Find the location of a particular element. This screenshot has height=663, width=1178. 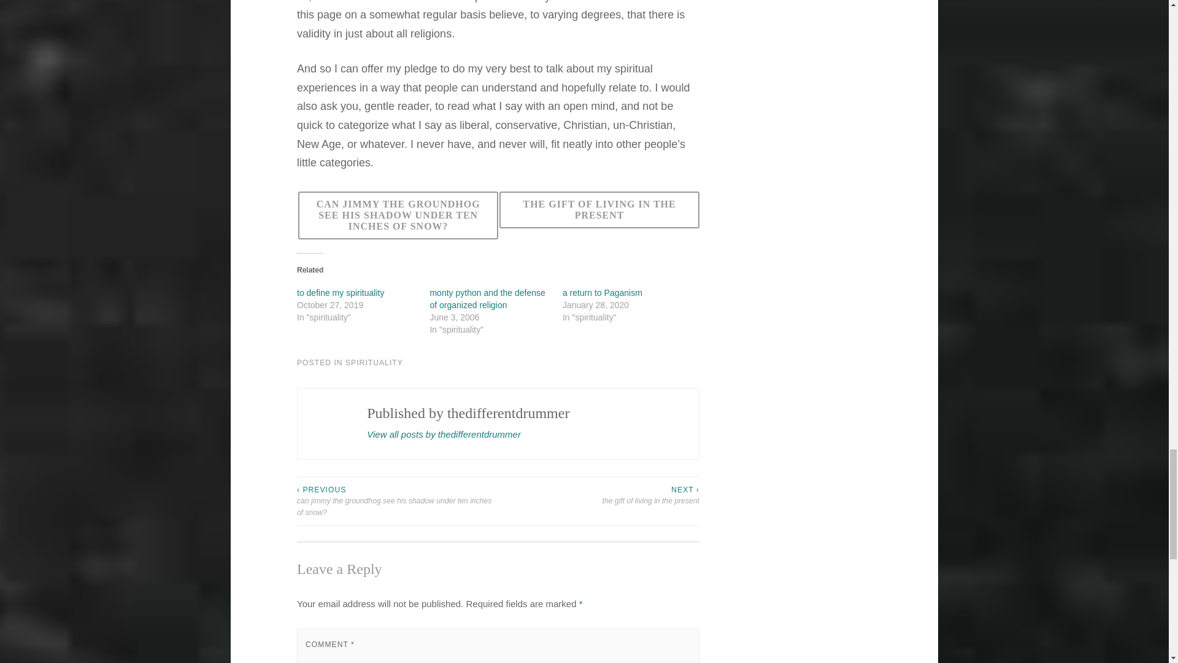

SPIRITUALITY is located at coordinates (374, 363).